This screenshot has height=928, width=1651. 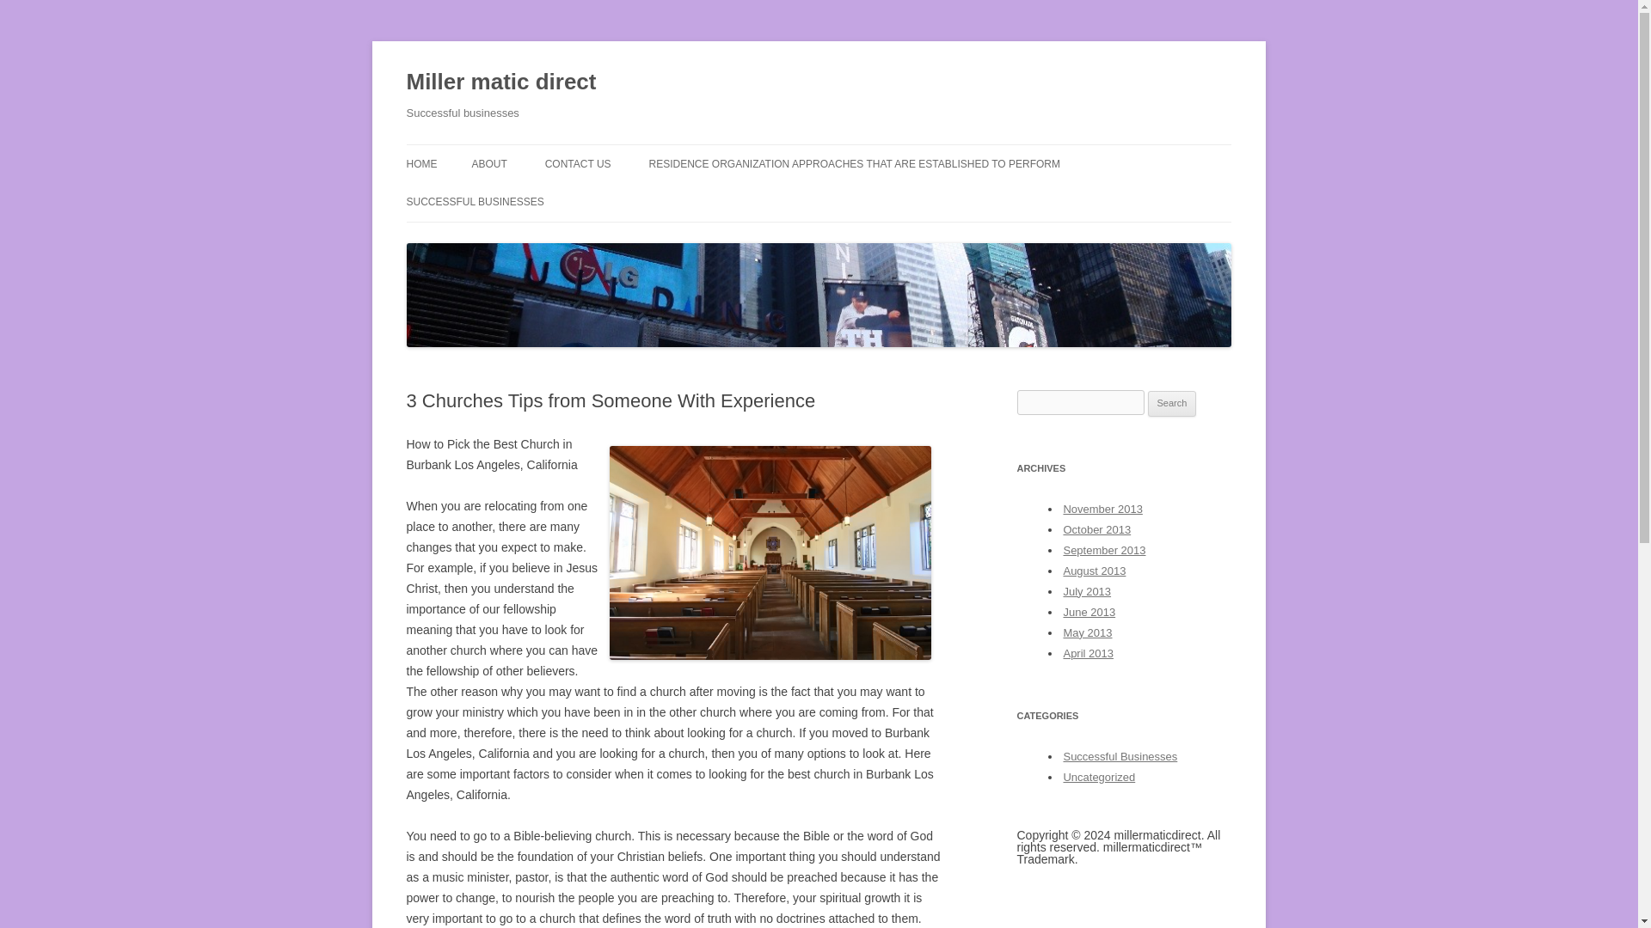 I want to click on ABOUT, so click(x=488, y=163).